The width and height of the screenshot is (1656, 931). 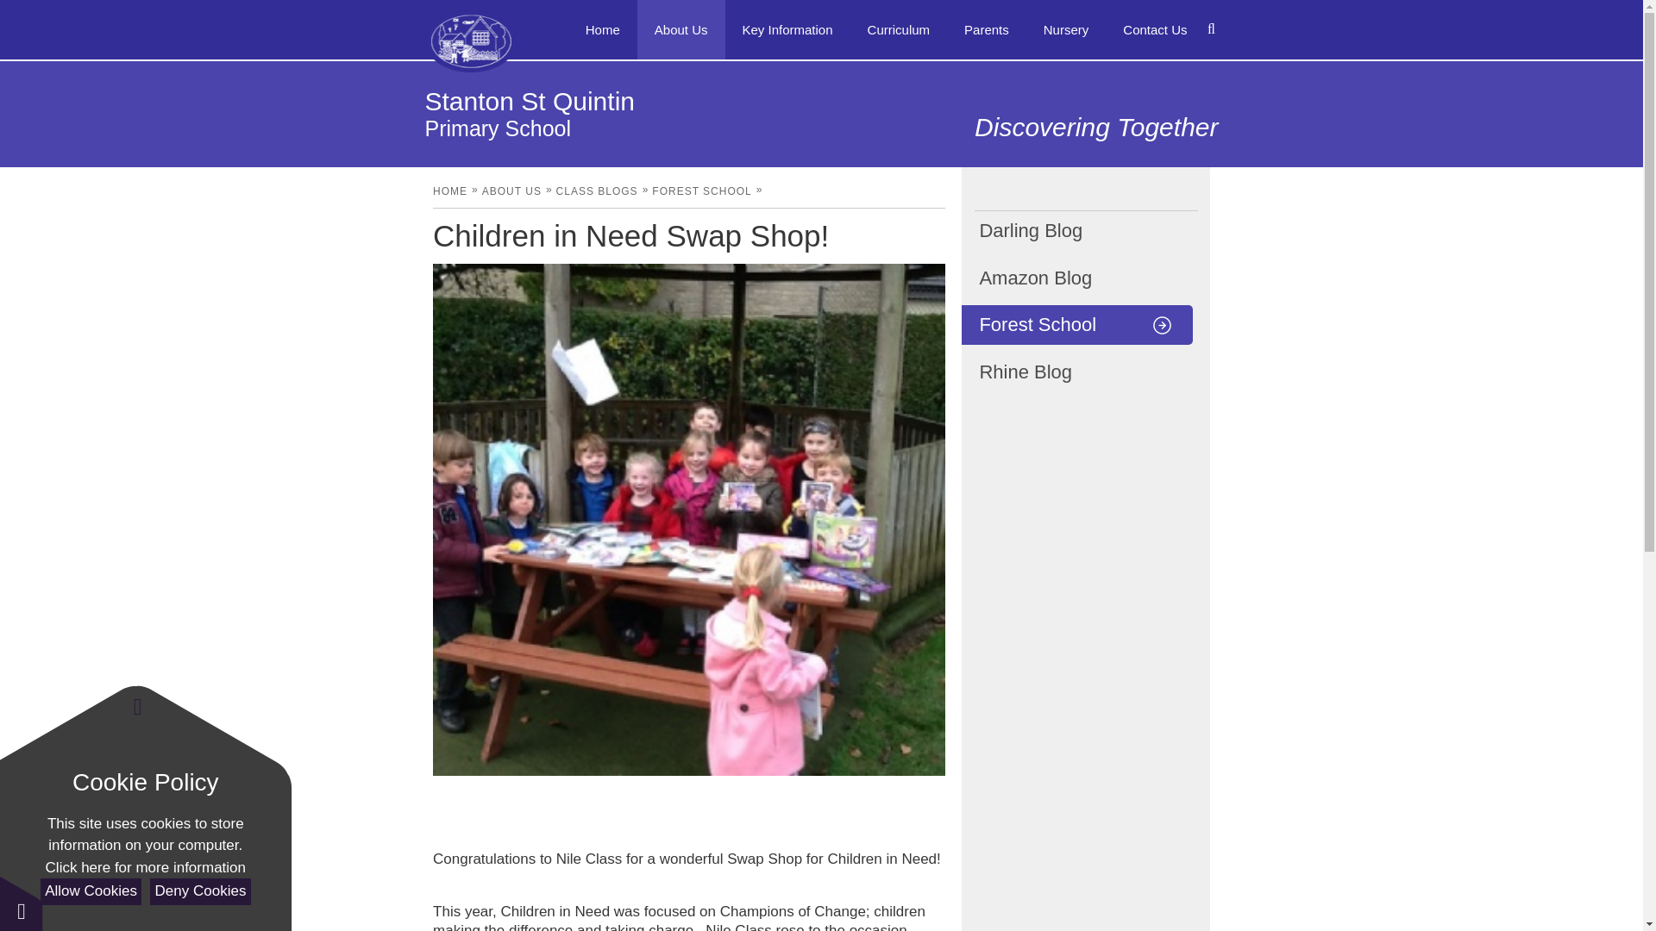 What do you see at coordinates (449, 191) in the screenshot?
I see `HOME` at bounding box center [449, 191].